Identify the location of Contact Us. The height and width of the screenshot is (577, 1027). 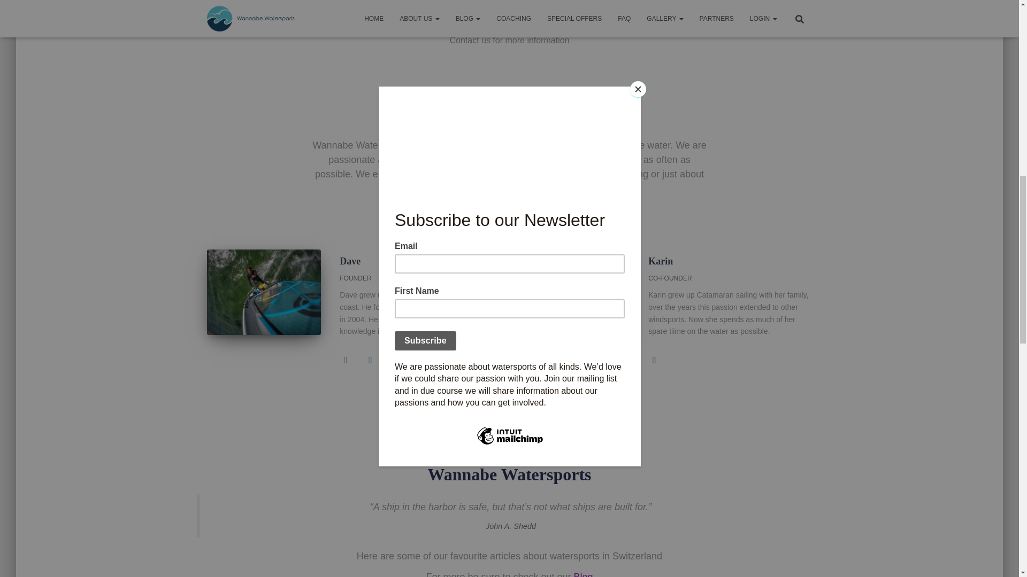
(509, 13).